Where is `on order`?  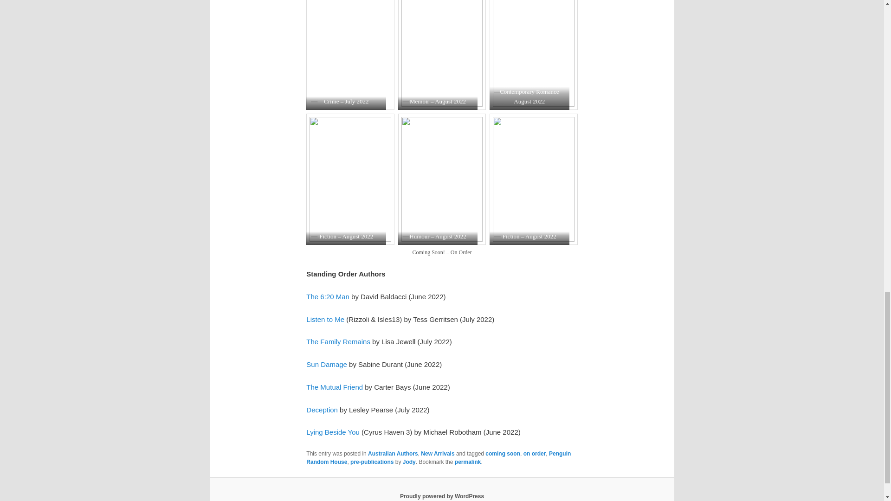
on order is located at coordinates (535, 453).